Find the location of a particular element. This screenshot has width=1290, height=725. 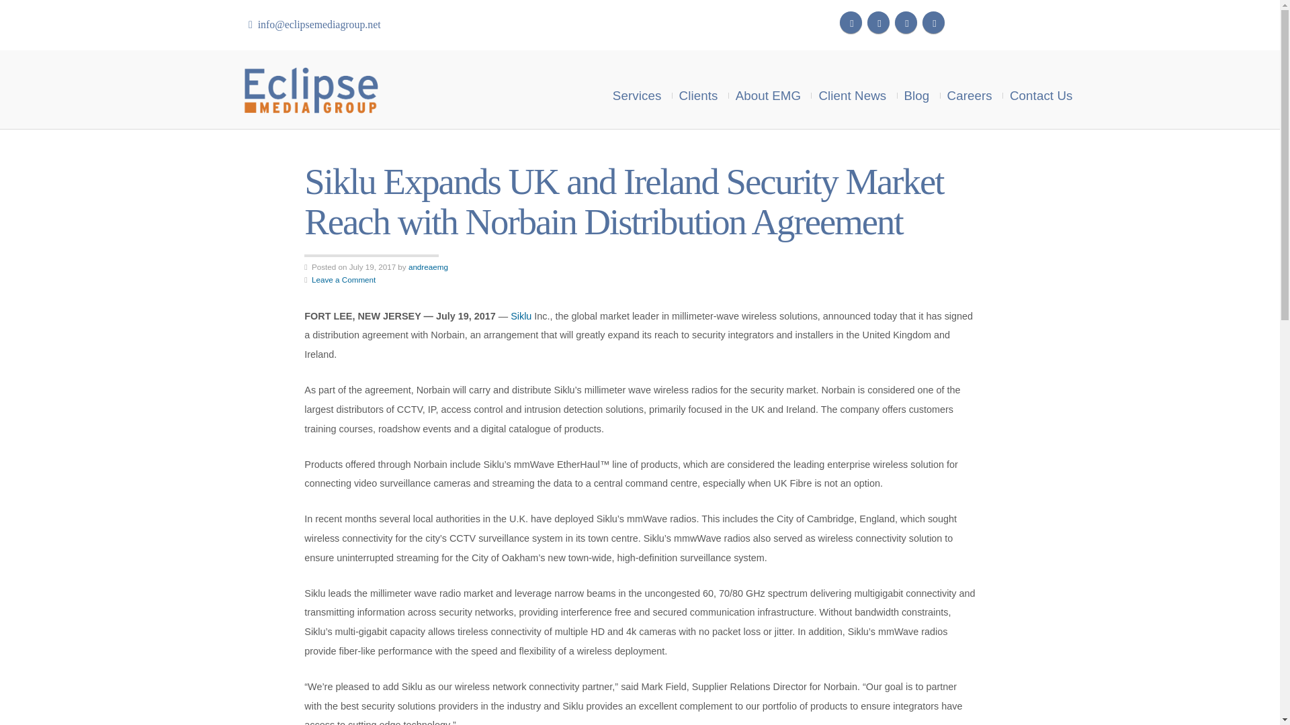

Contact Us is located at coordinates (1038, 86).